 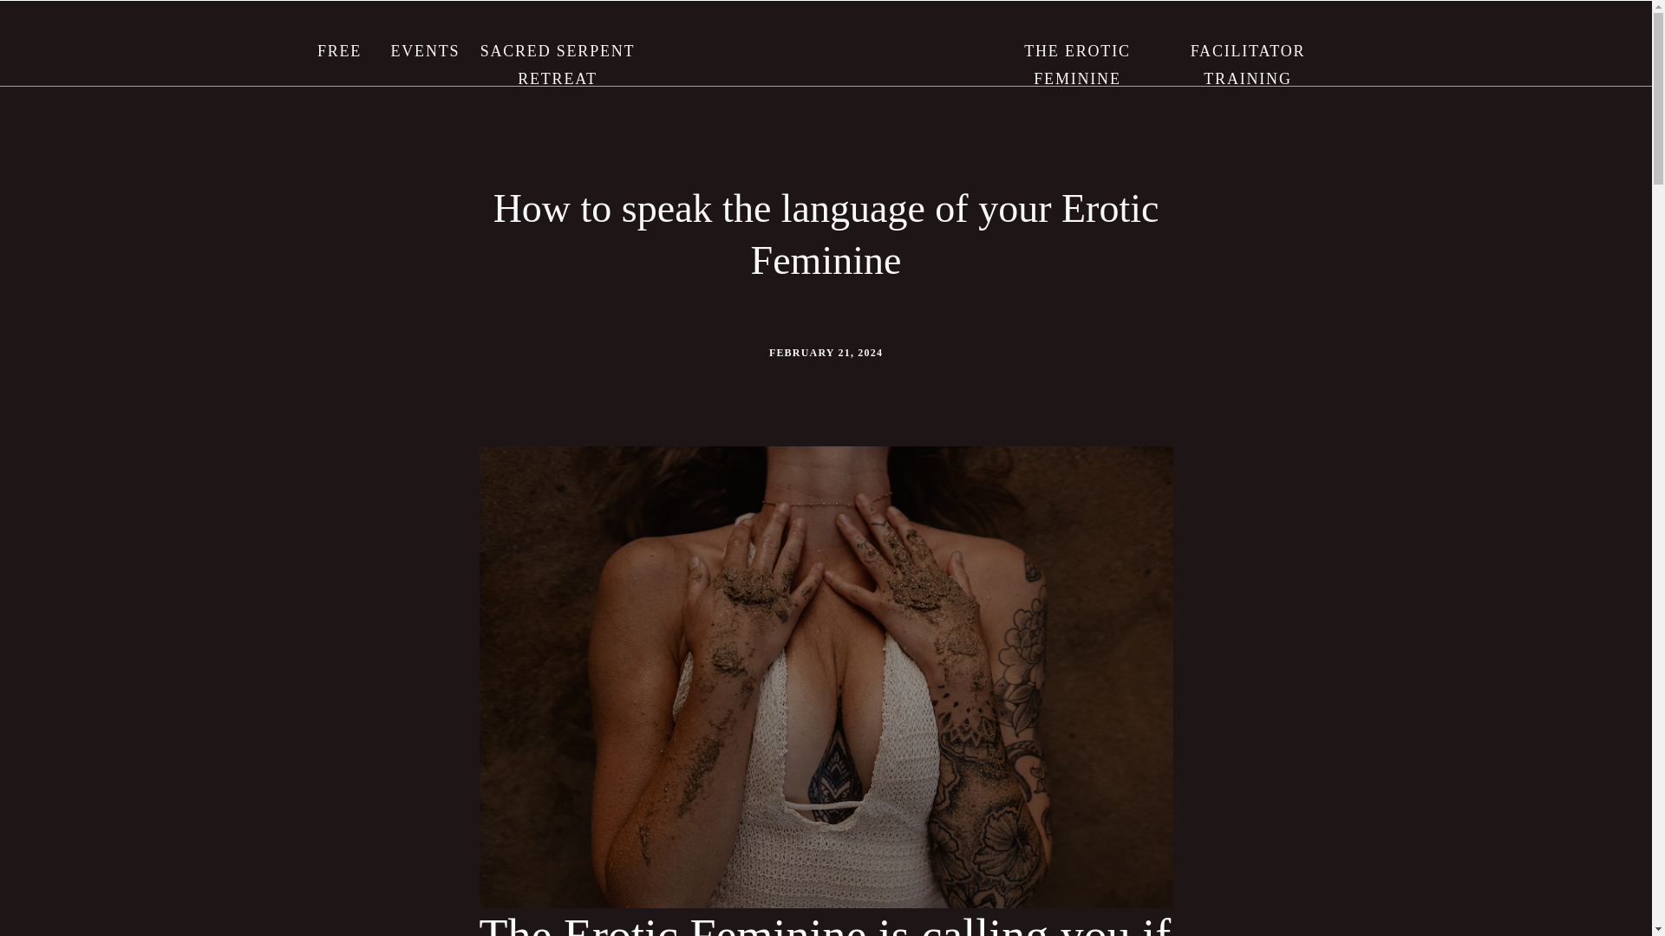 I want to click on THE EROTIC FEMININE, so click(x=1078, y=50).